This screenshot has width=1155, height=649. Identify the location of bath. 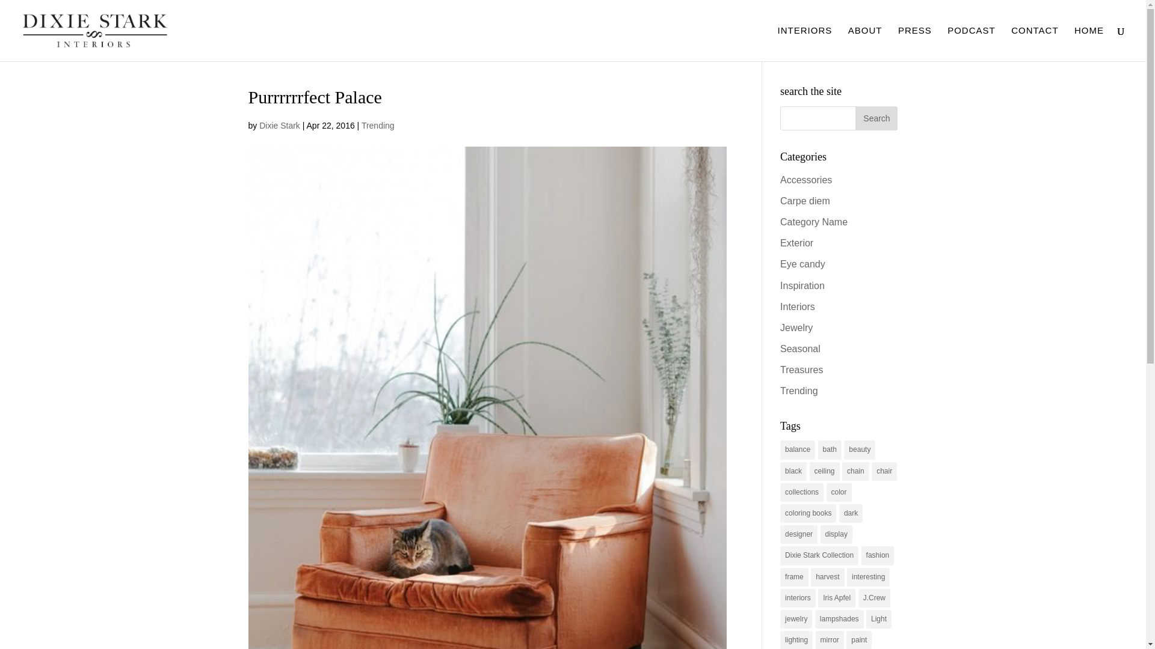
(830, 449).